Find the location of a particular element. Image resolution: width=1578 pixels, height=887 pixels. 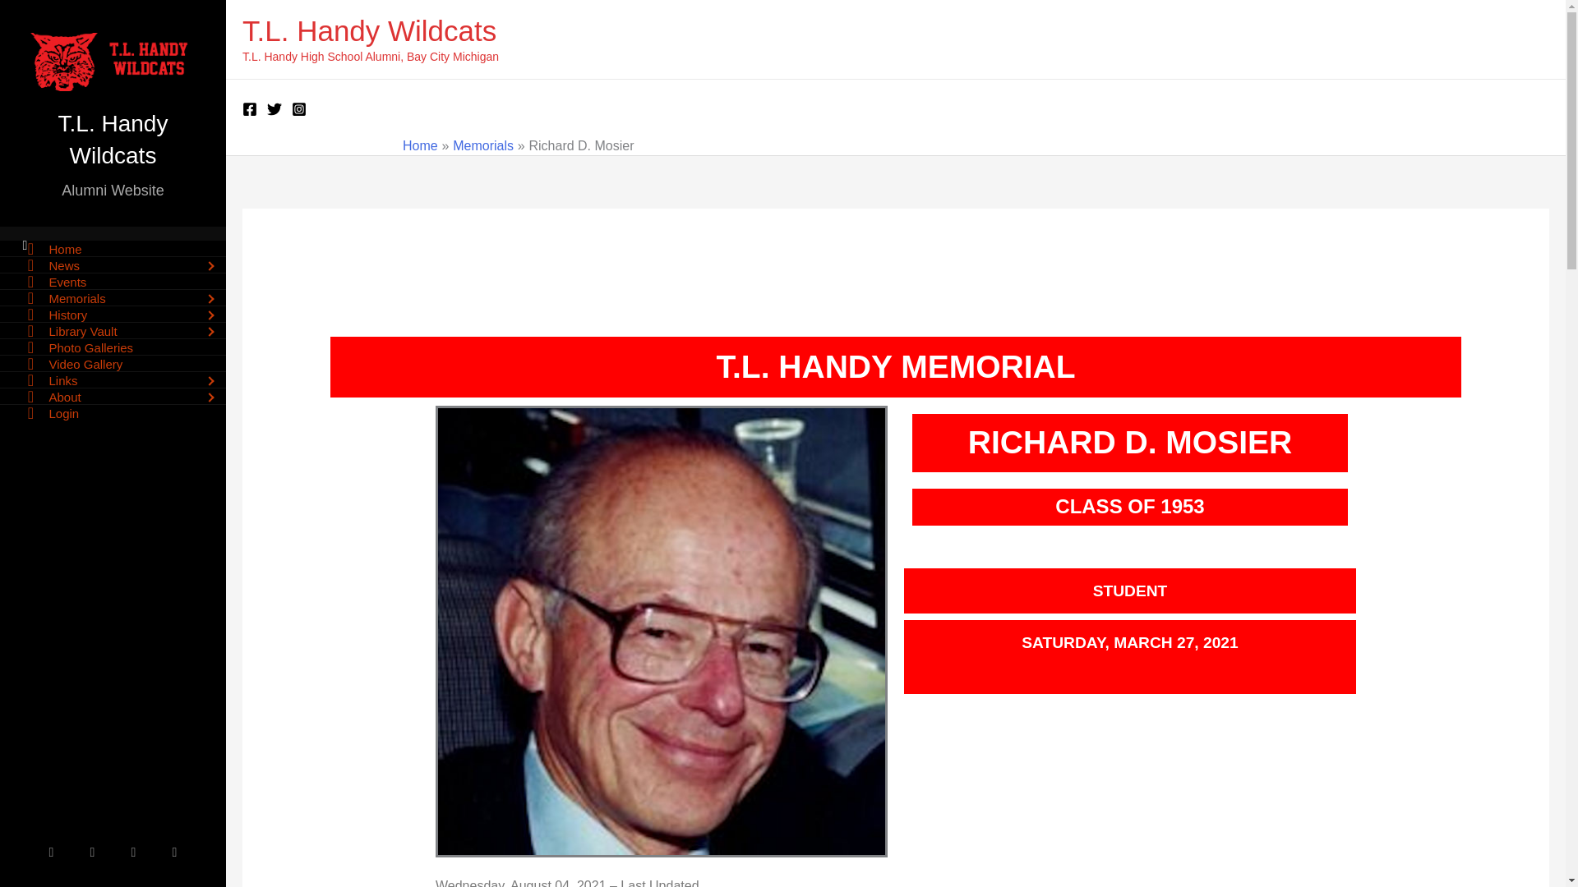

T.L. Handy Wildcats is located at coordinates (370, 31).